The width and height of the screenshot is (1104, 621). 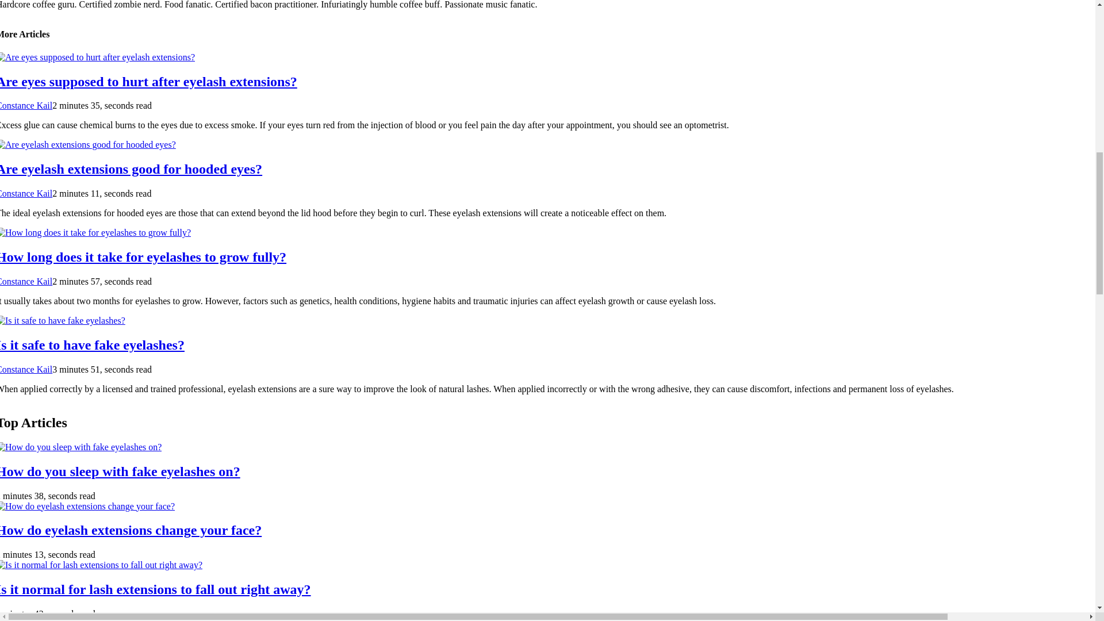 What do you see at coordinates (131, 530) in the screenshot?
I see `How do eyelash extensions change your face?` at bounding box center [131, 530].